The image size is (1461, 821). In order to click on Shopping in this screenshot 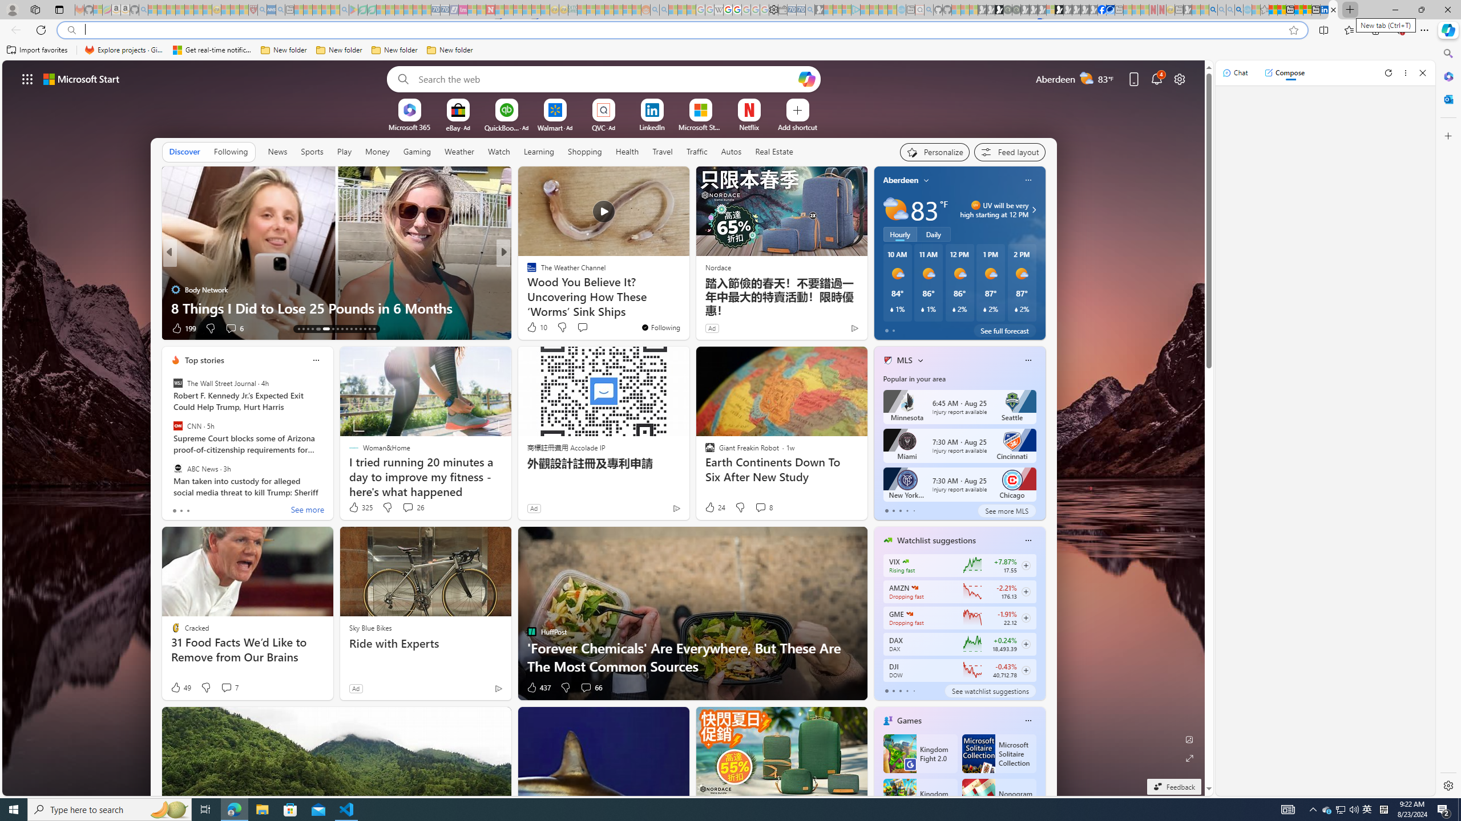, I will do `click(585, 151)`.